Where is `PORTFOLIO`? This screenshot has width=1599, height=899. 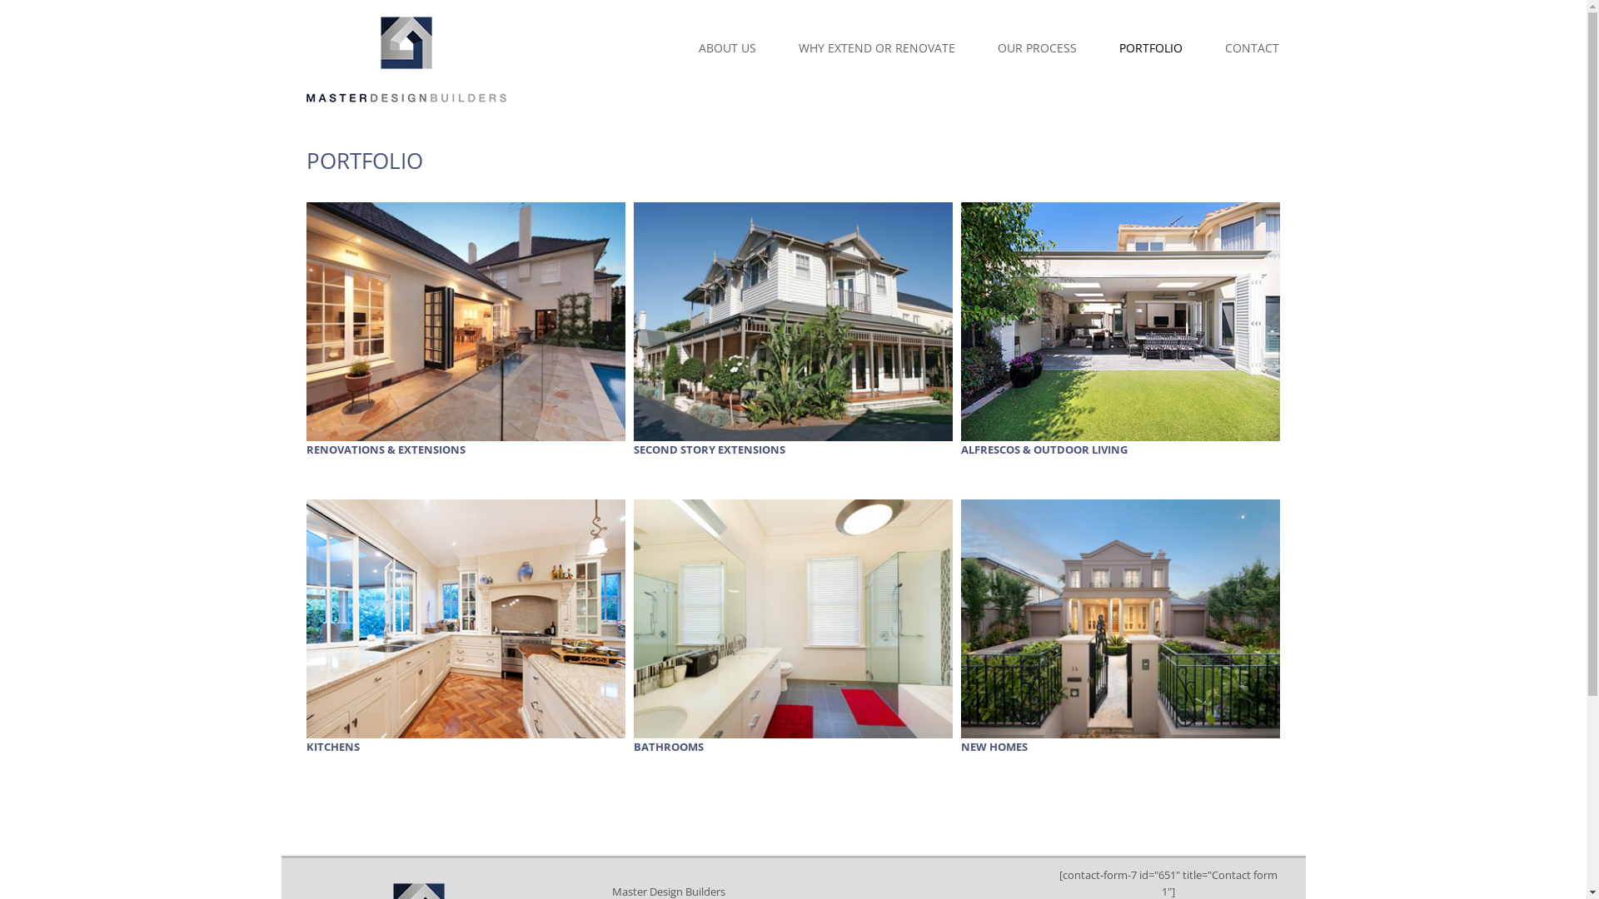
PORTFOLIO is located at coordinates (1129, 48).